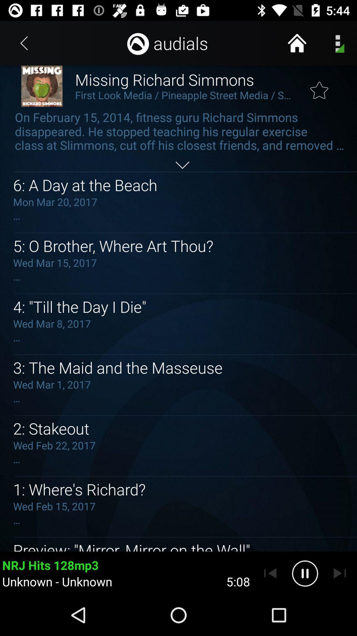 The image size is (357, 636). I want to click on display more info about missing richard simmons, so click(182, 165).